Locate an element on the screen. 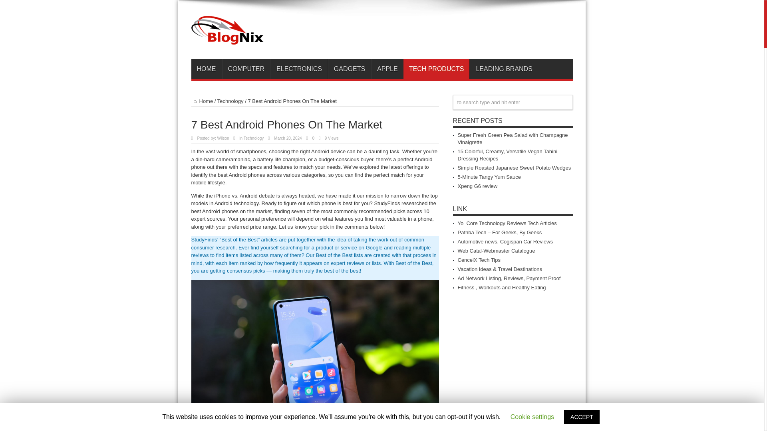  LEADING BRANDS is located at coordinates (503, 69).